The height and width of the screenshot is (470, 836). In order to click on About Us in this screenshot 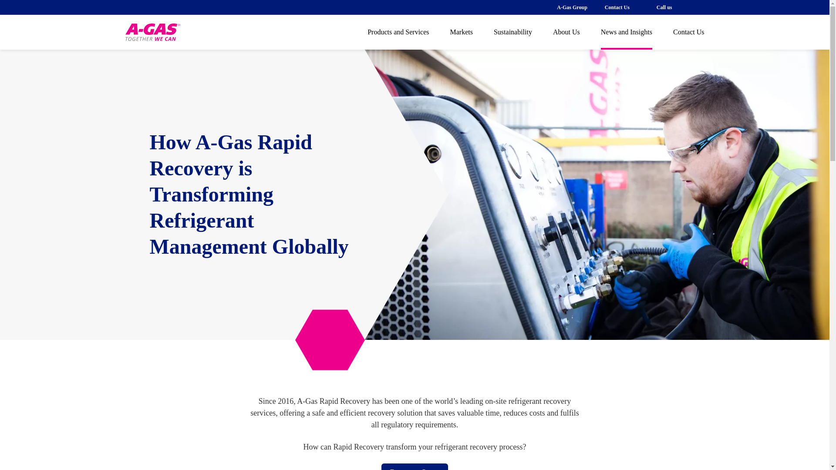, I will do `click(566, 32)`.